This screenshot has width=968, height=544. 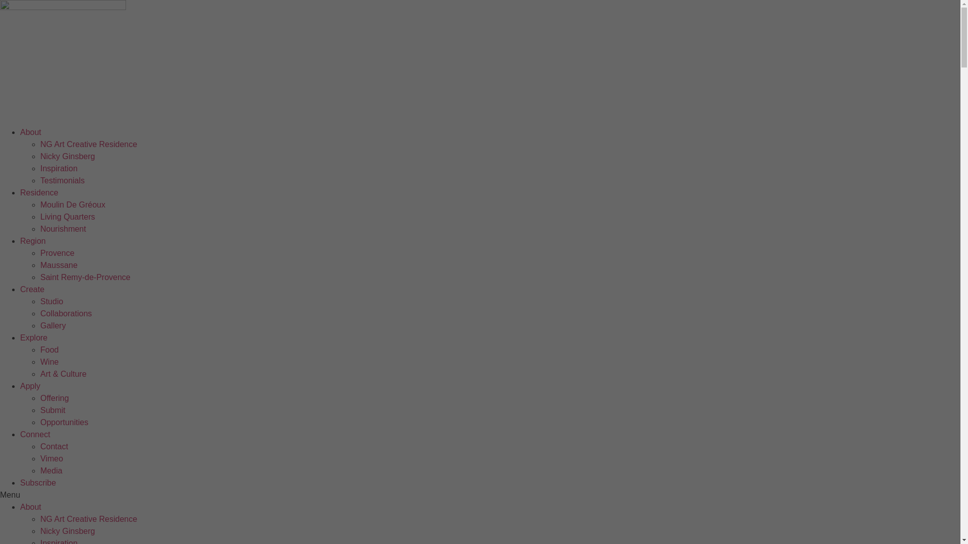 I want to click on Region, so click(x=33, y=241).